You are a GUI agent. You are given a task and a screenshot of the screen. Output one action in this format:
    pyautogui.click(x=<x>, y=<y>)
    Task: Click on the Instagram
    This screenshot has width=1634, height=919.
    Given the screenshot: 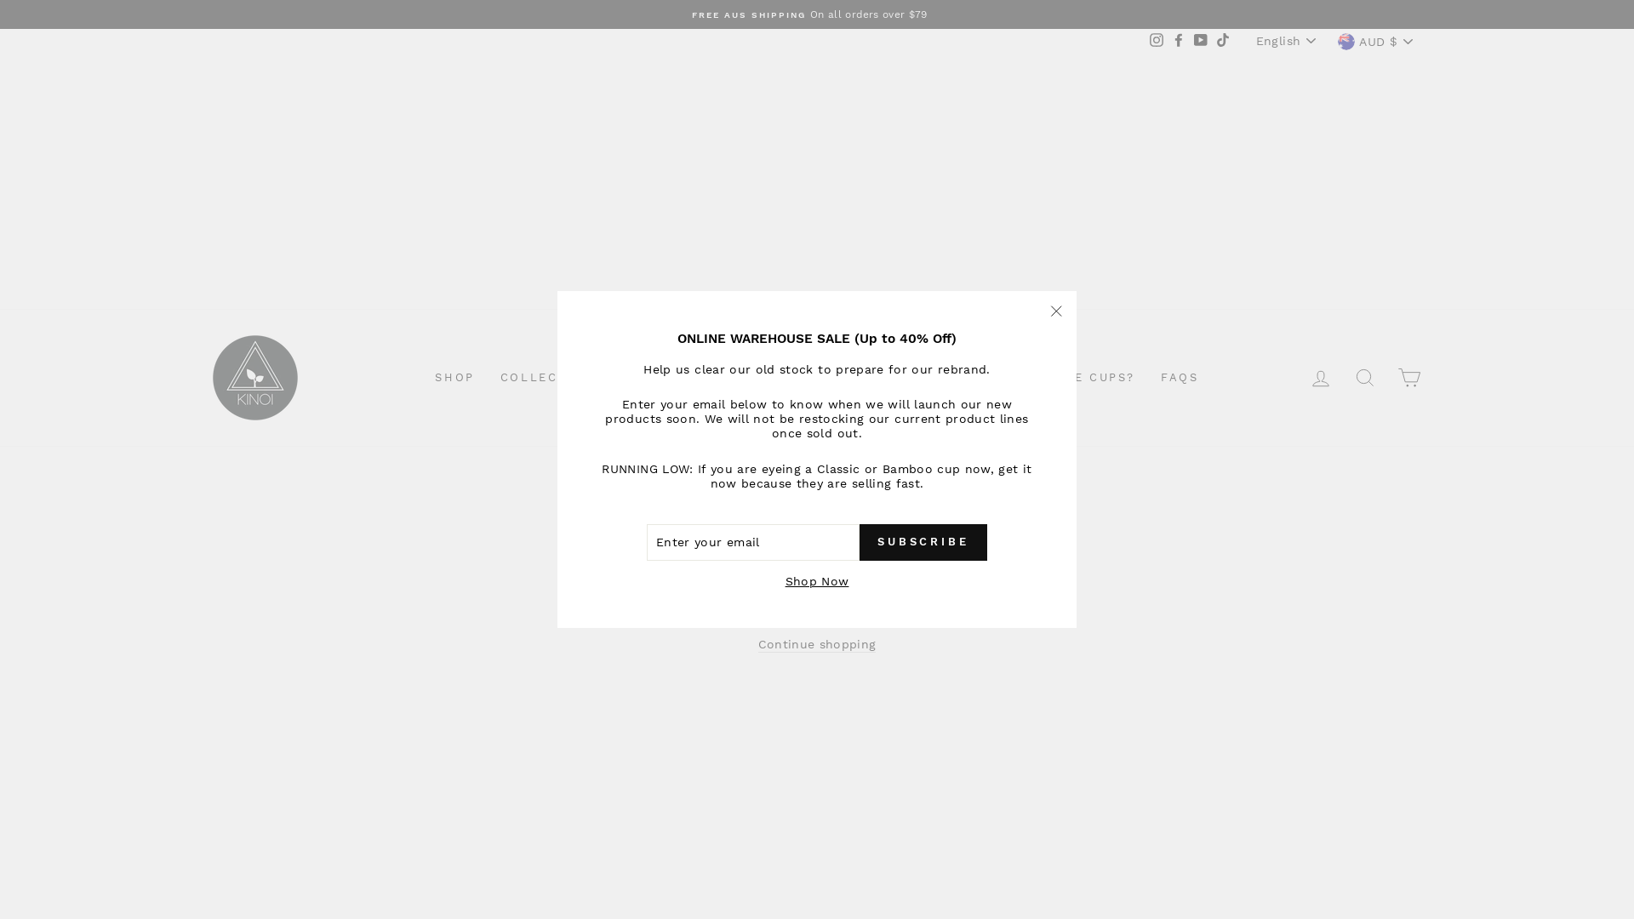 What is the action you would take?
    pyautogui.click(x=1157, y=42)
    